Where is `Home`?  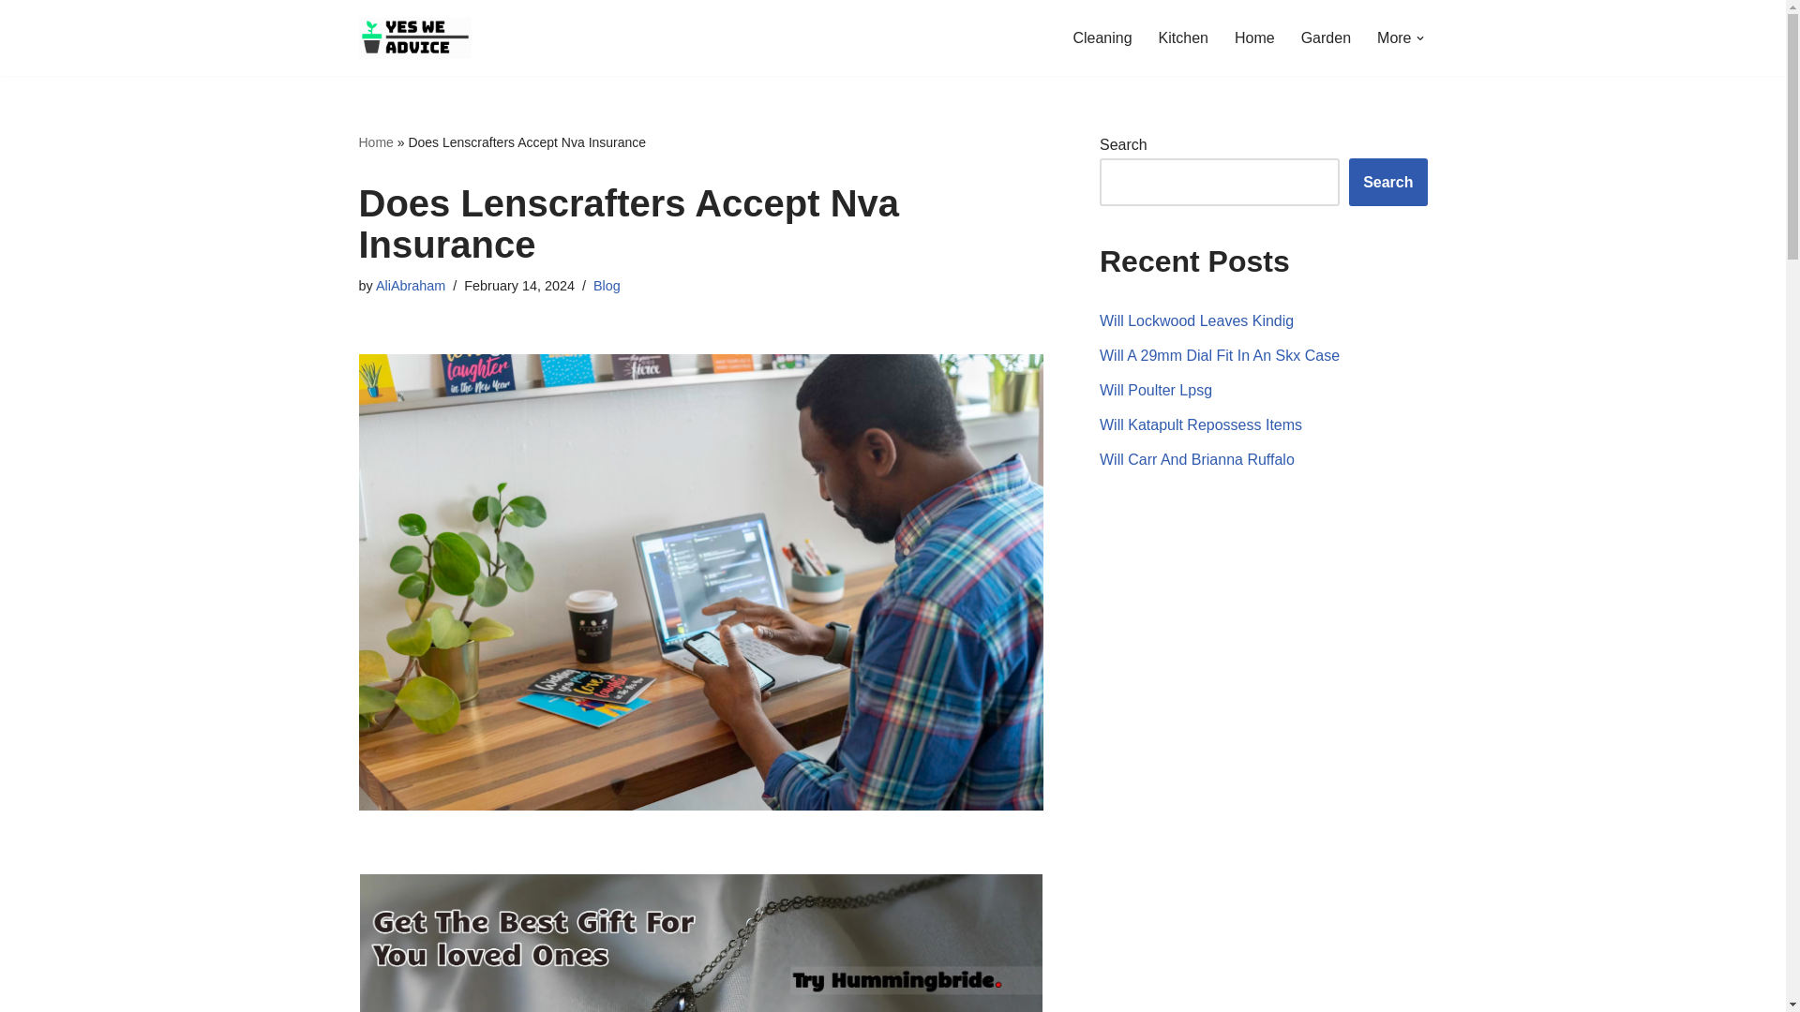
Home is located at coordinates (375, 141).